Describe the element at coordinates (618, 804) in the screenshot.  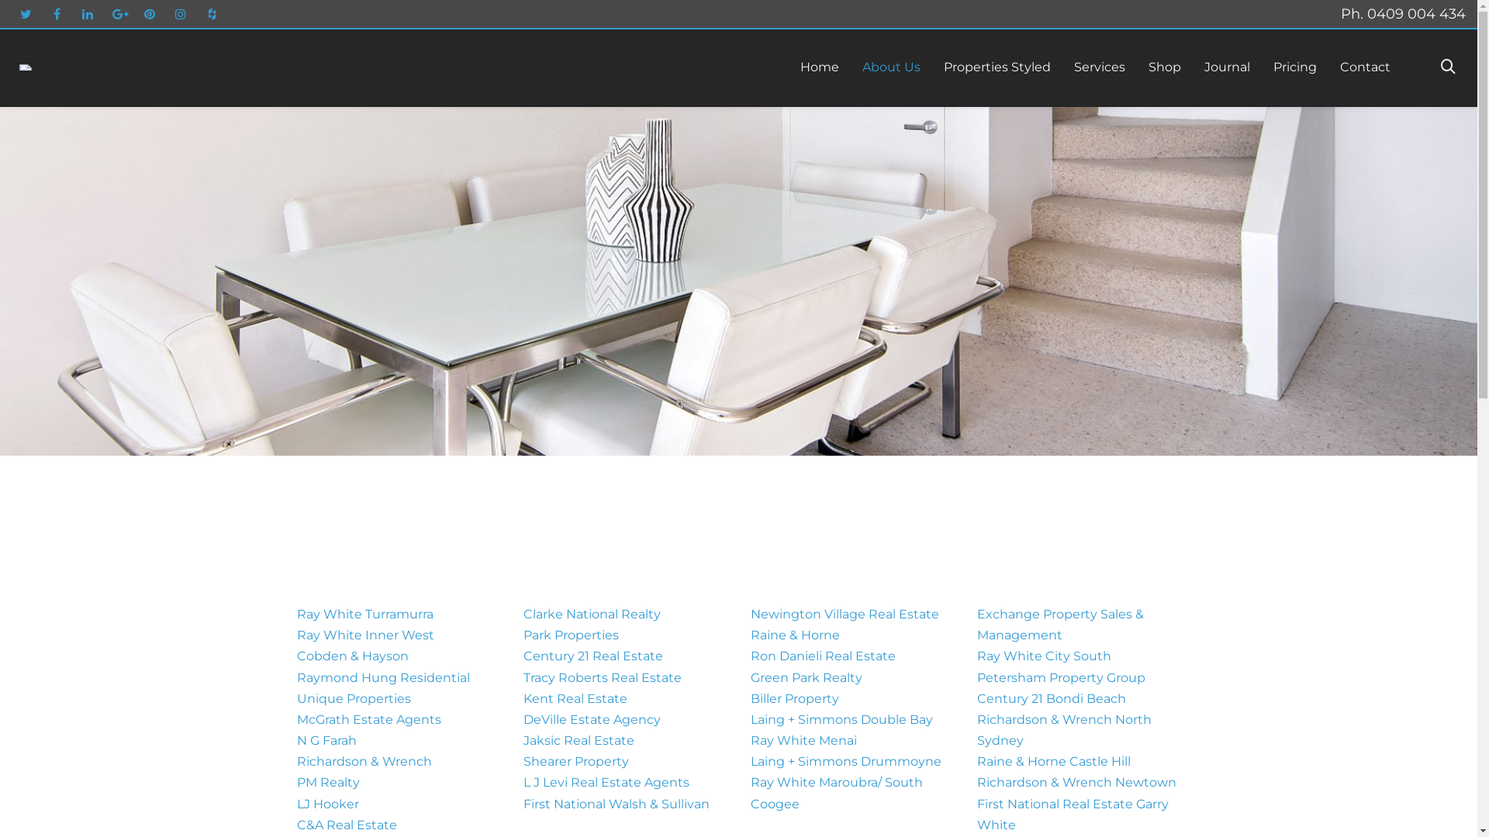
I see `First National Walsh & Sullivan ` at that location.